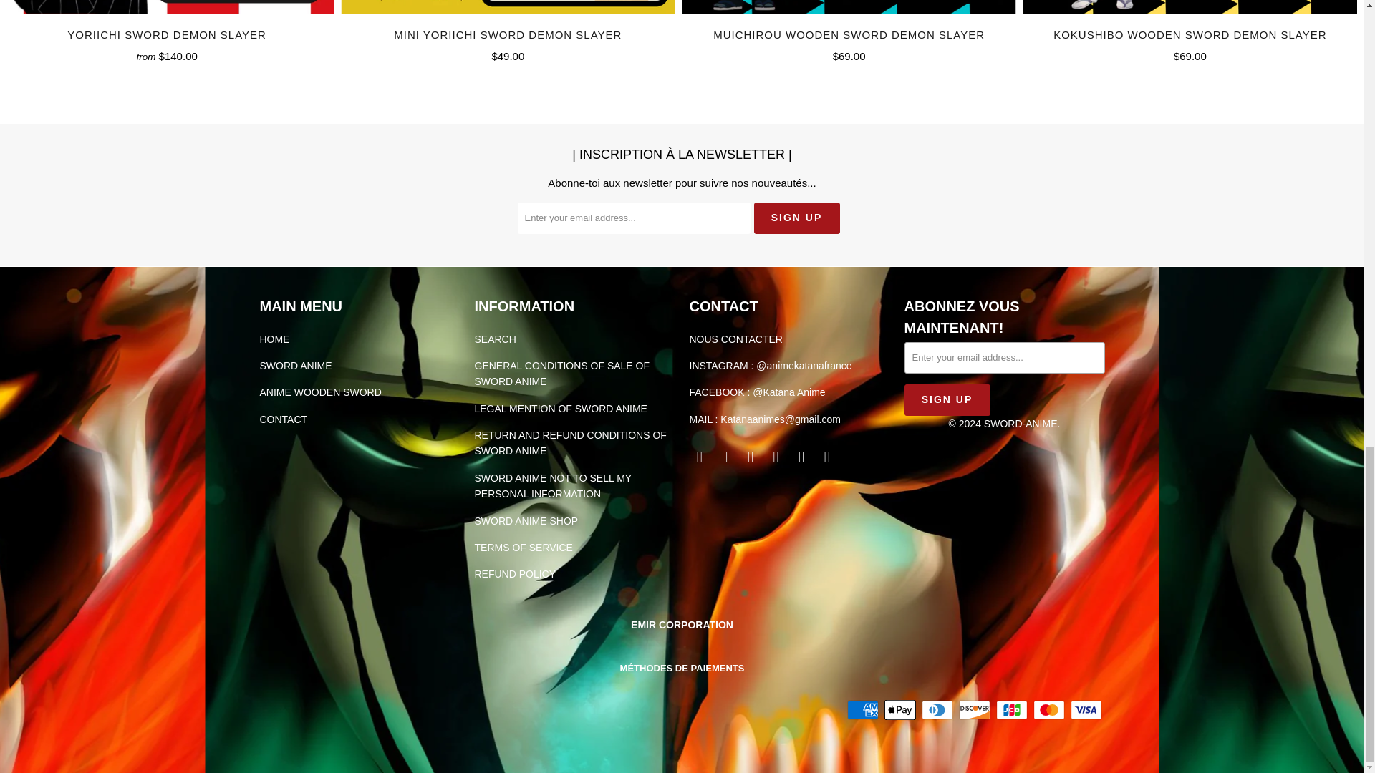 The height and width of the screenshot is (773, 1375). What do you see at coordinates (699, 457) in the screenshot?
I see `sword-anime on Facebook` at bounding box center [699, 457].